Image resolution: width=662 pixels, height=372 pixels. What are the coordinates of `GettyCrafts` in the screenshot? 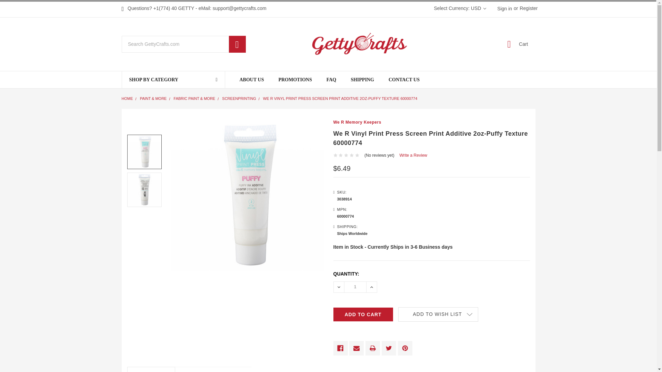 It's located at (328, 44).